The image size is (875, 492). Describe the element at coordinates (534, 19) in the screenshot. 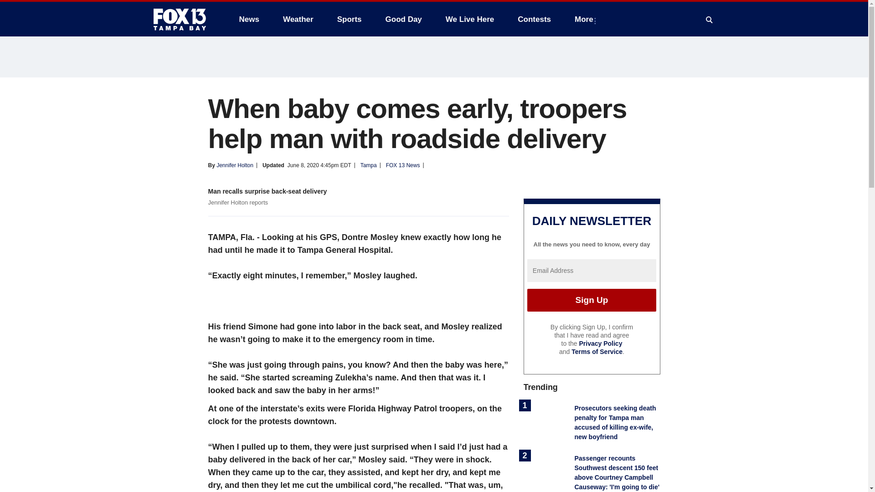

I see `Contests` at that location.